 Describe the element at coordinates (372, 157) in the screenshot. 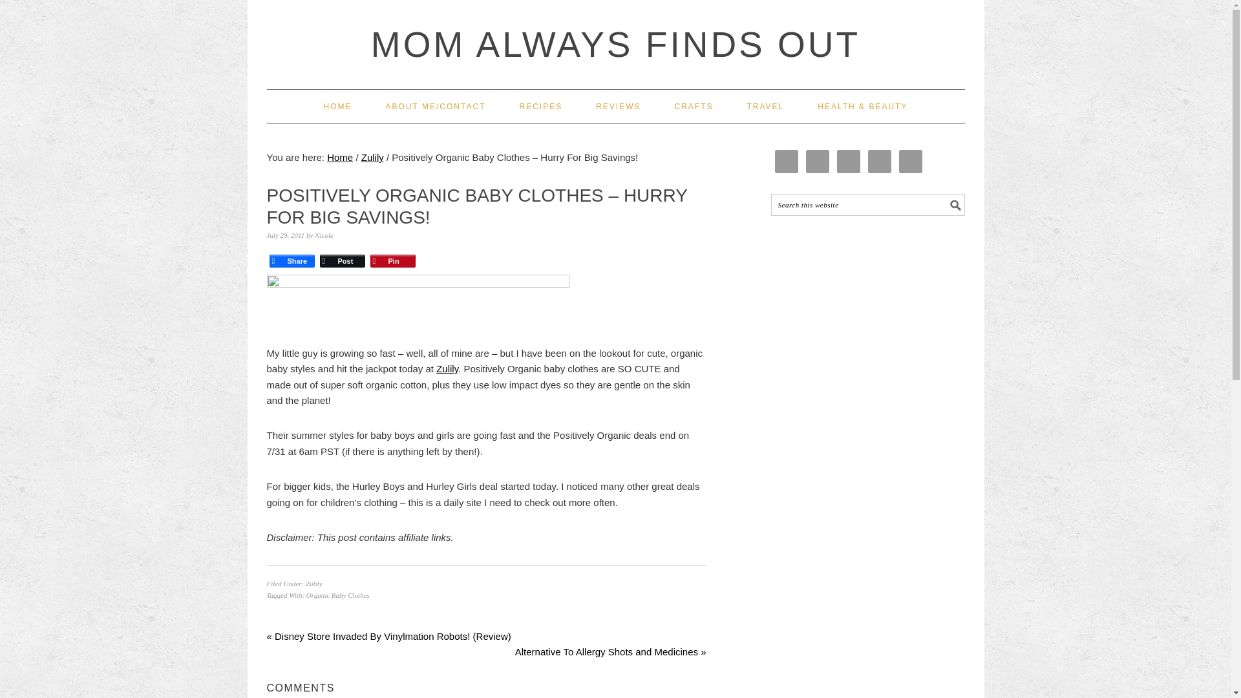

I see `Zulily` at that location.